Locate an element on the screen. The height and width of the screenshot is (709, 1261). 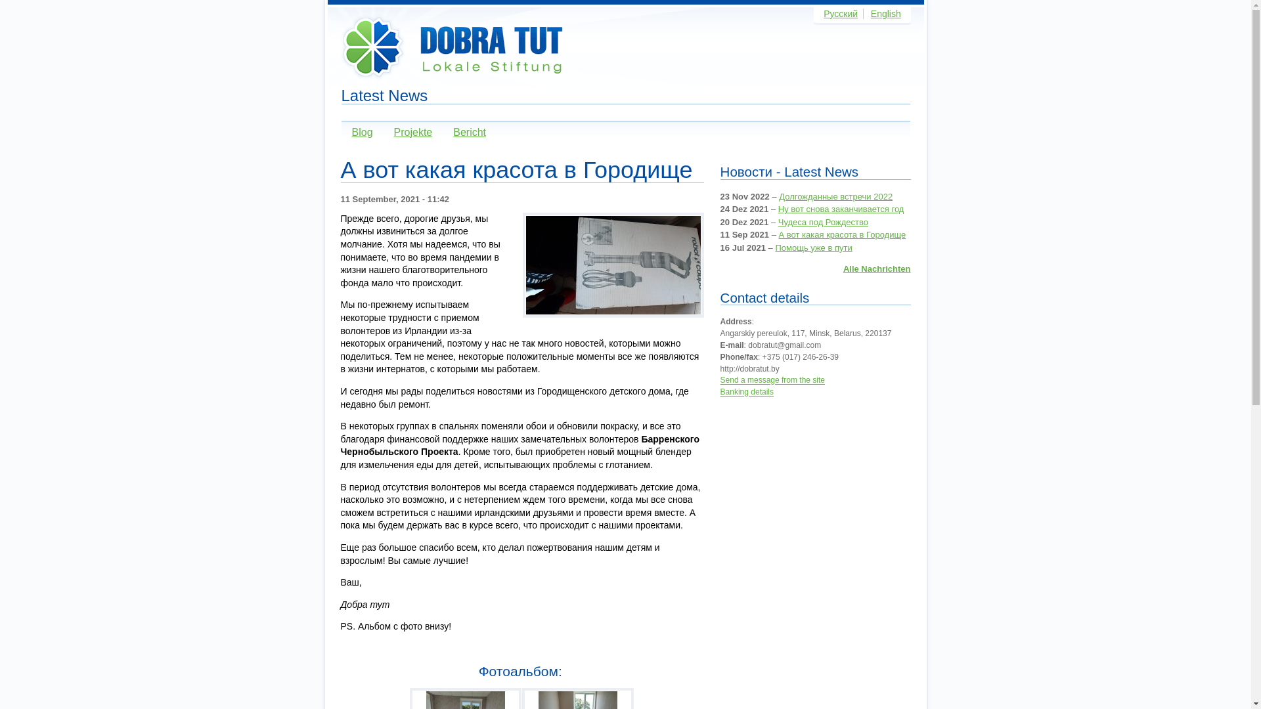
English is located at coordinates (886, 14).